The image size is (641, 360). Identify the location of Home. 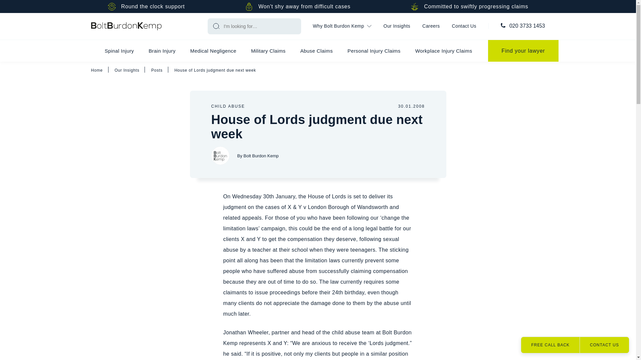
(126, 26).